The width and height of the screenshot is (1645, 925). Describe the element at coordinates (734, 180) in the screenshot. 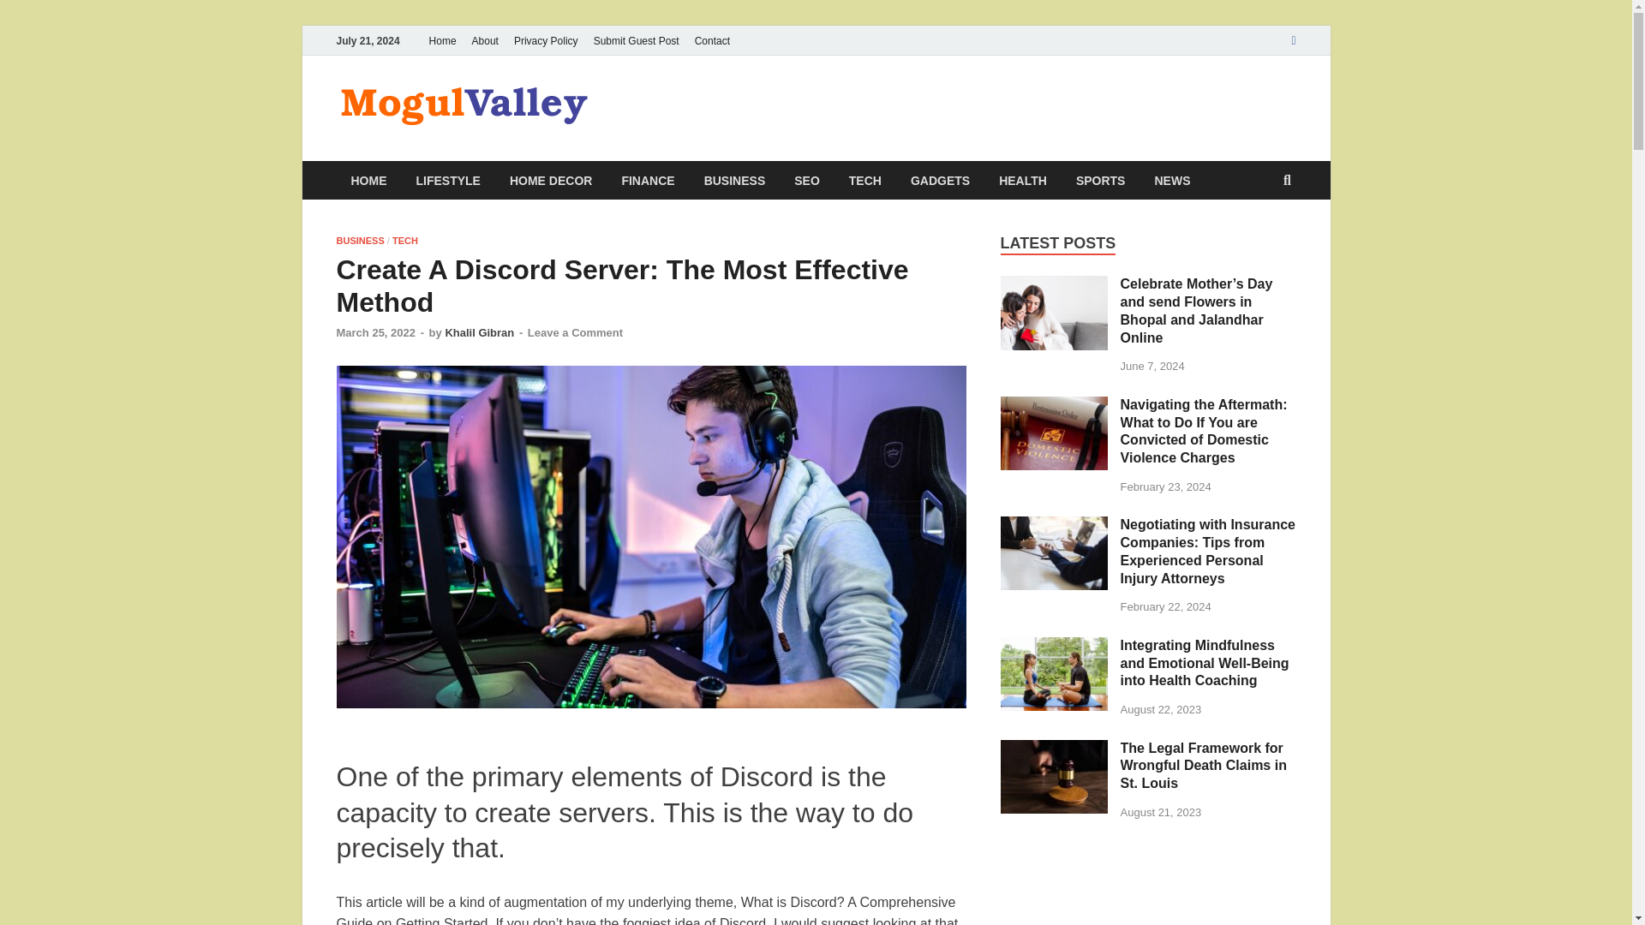

I see `BUSINESS` at that location.